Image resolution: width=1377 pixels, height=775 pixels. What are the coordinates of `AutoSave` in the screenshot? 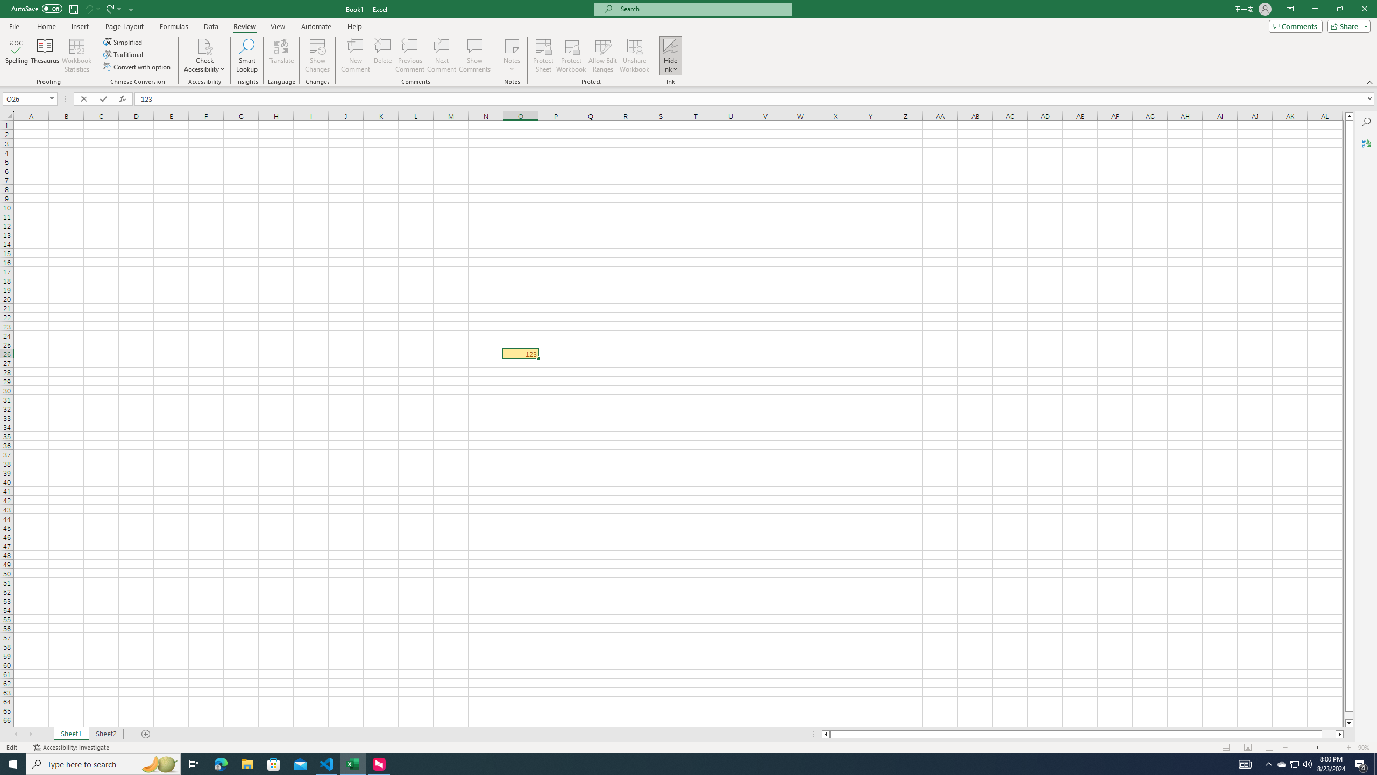 It's located at (37, 9).